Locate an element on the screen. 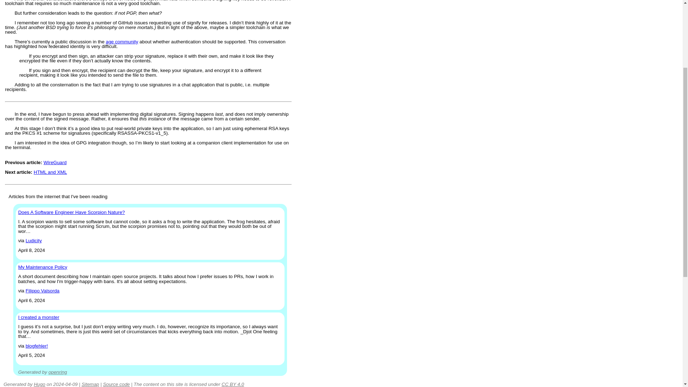 This screenshot has height=387, width=688. age community is located at coordinates (122, 42).